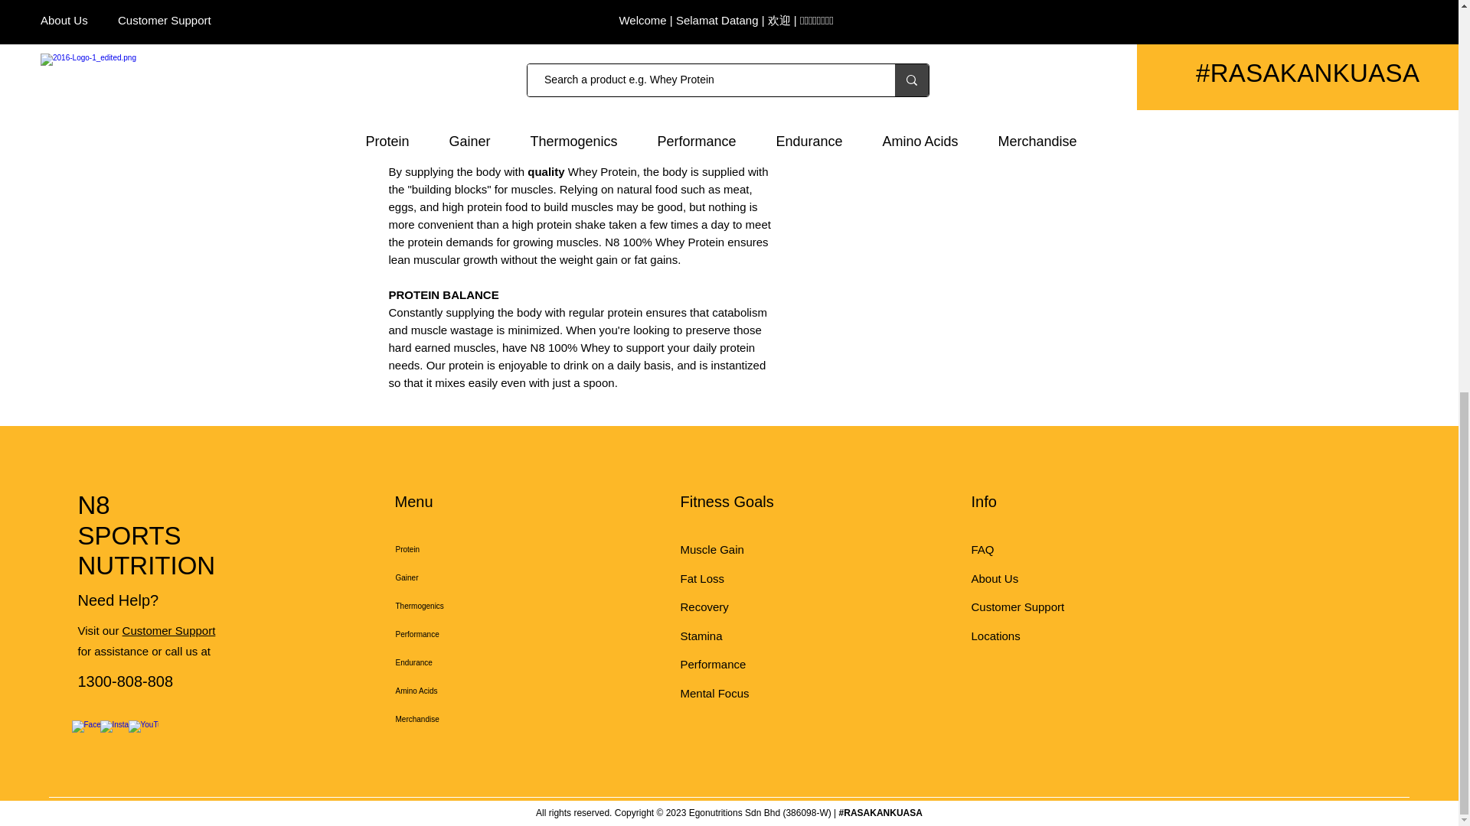  What do you see at coordinates (449, 549) in the screenshot?
I see `Protein` at bounding box center [449, 549].